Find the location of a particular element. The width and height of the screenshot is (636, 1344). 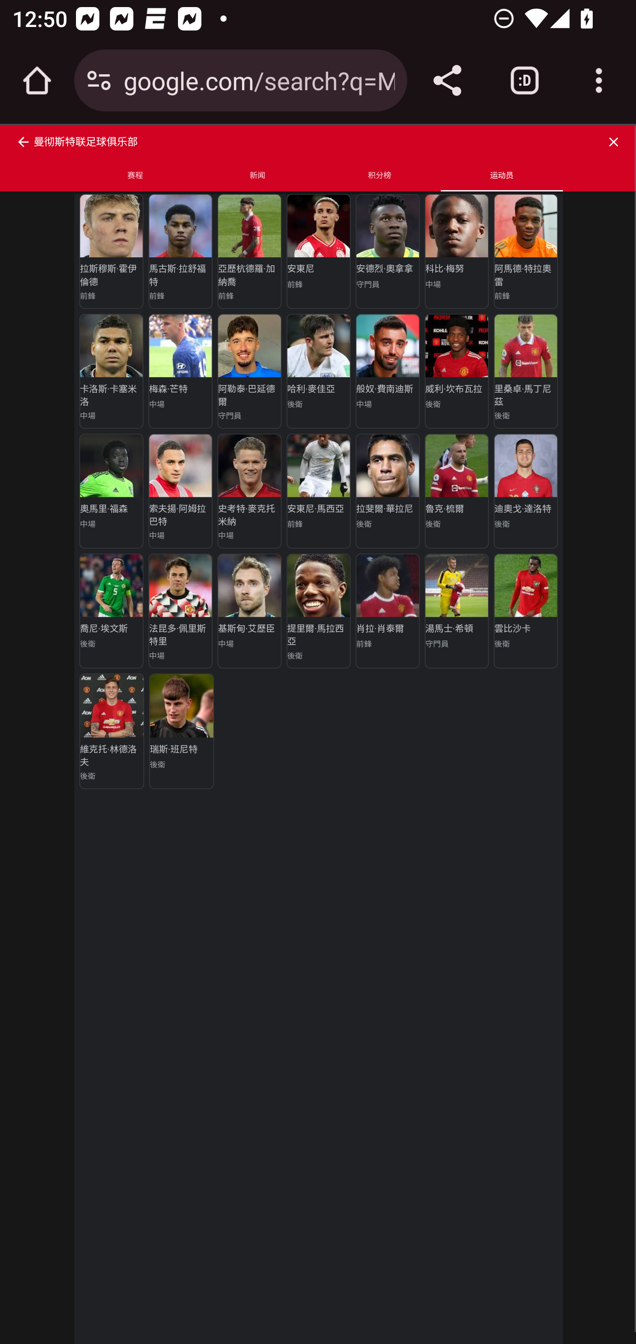

赛程 is located at coordinates (135, 176).